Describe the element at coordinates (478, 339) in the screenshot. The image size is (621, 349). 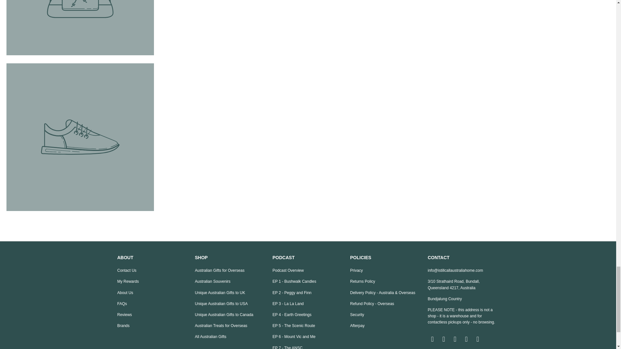
I see `I Still Call Australia Home on Twitter` at that location.